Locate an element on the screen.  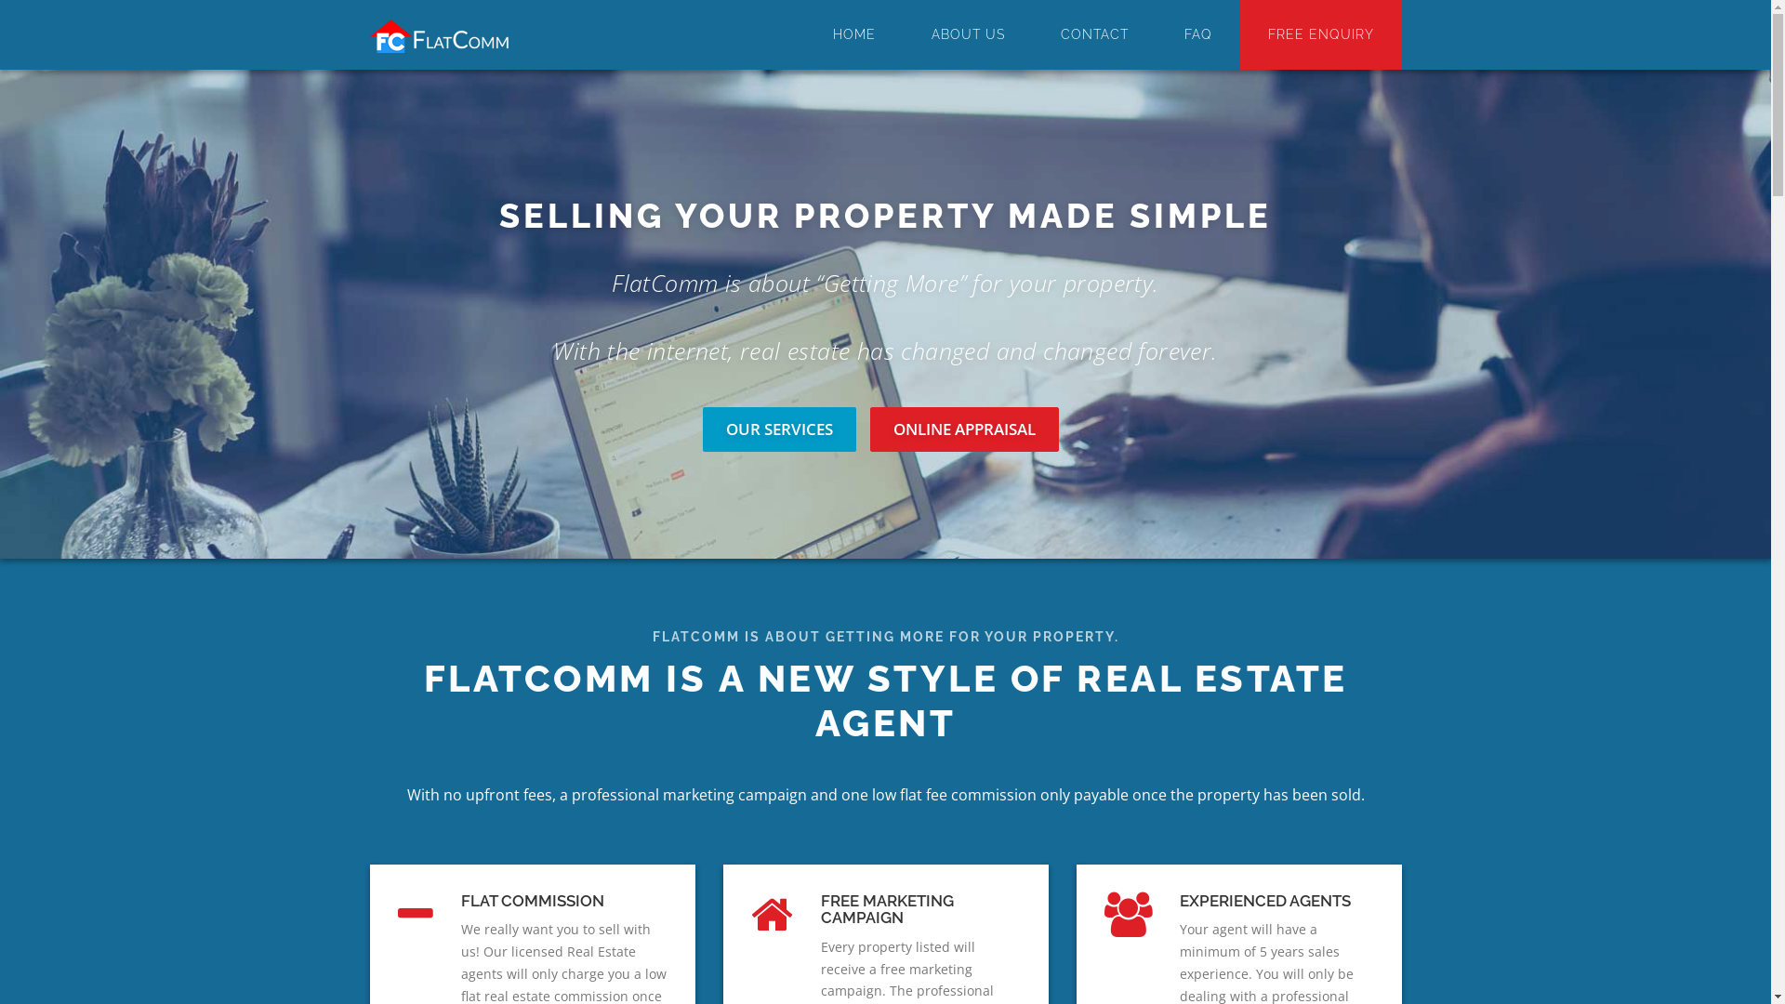
HOME is located at coordinates (854, 35).